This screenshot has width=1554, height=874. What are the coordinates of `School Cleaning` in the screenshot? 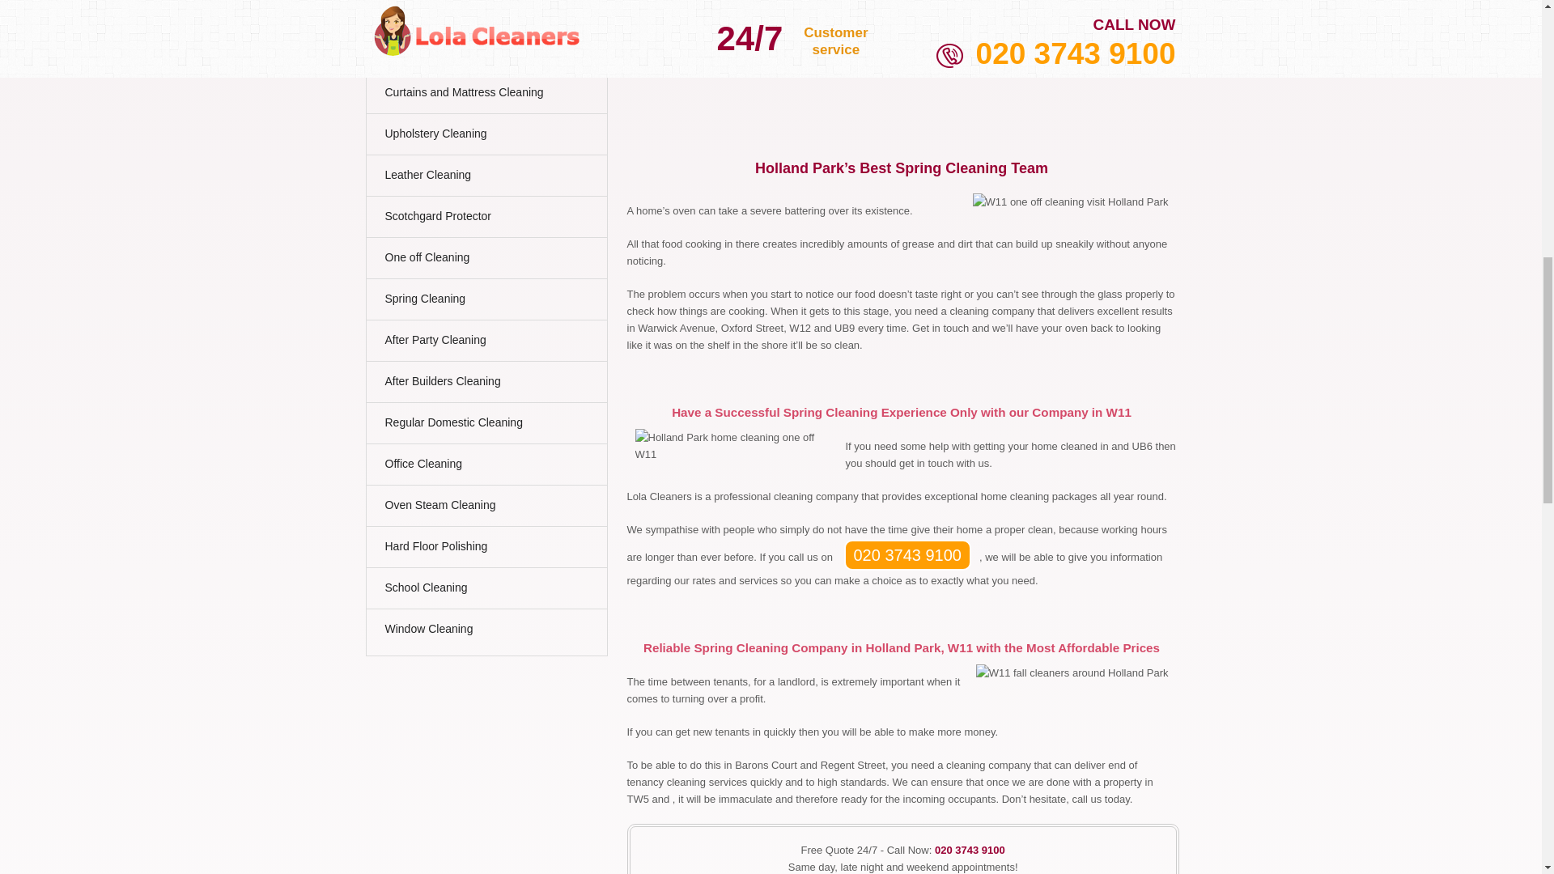 It's located at (482, 592).